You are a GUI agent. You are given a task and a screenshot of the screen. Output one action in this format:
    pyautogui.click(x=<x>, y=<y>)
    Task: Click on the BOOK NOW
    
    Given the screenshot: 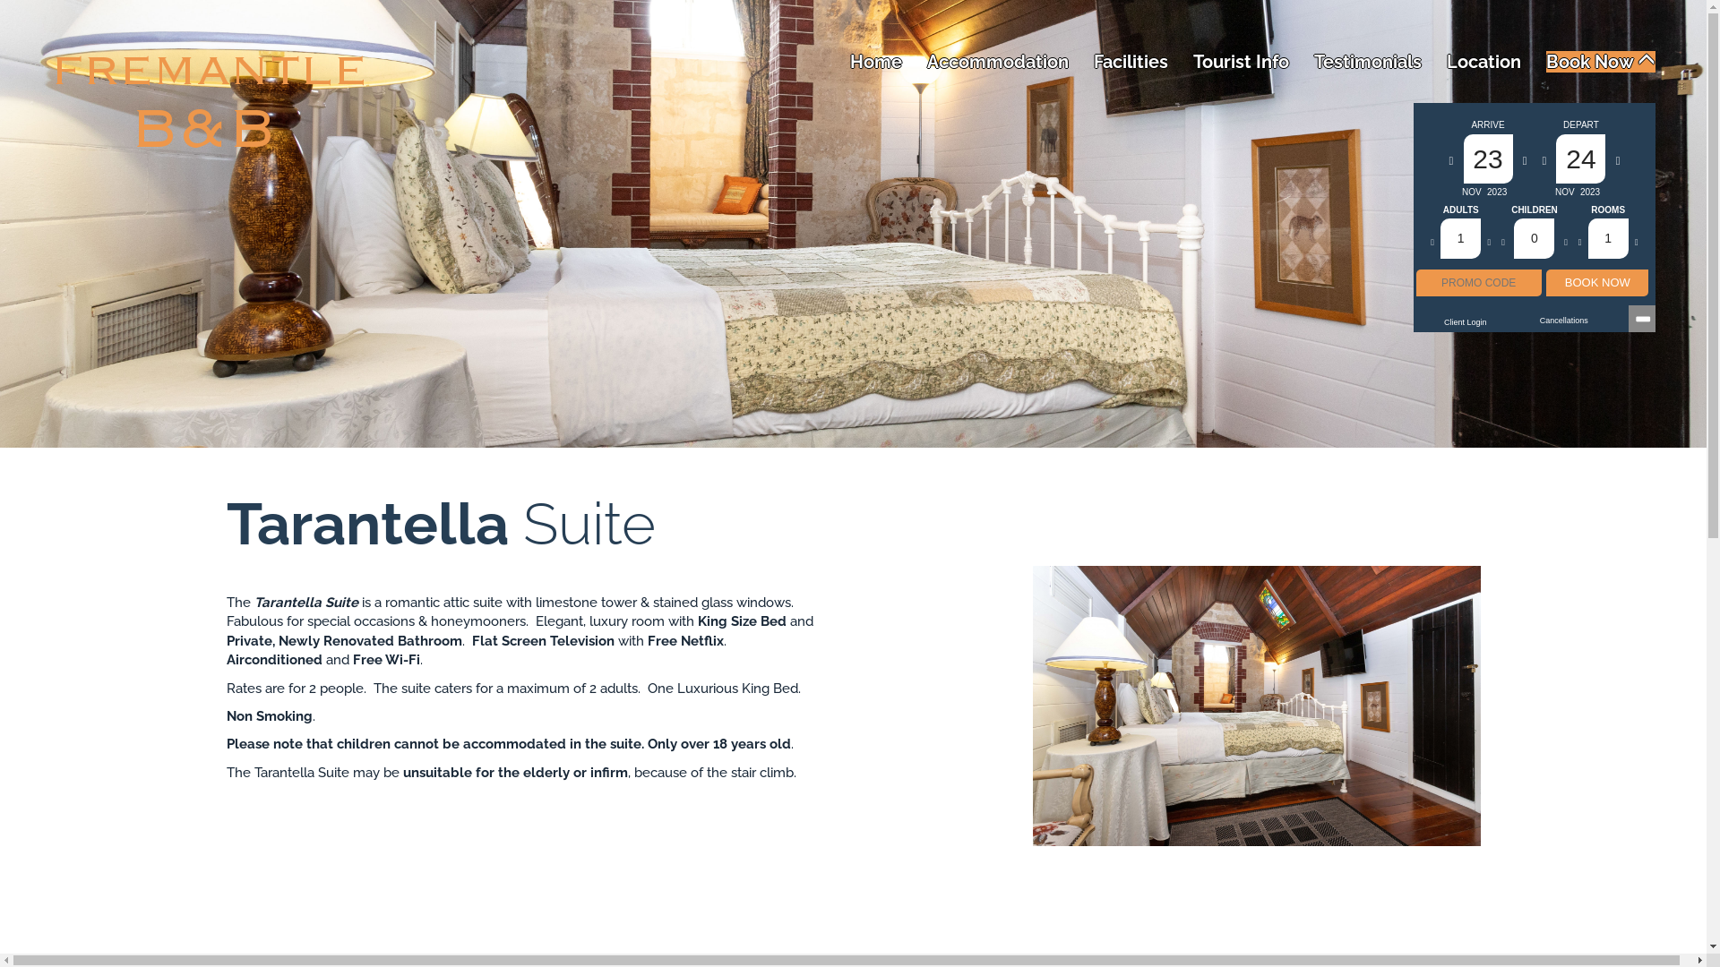 What is the action you would take?
    pyautogui.click(x=1597, y=283)
    